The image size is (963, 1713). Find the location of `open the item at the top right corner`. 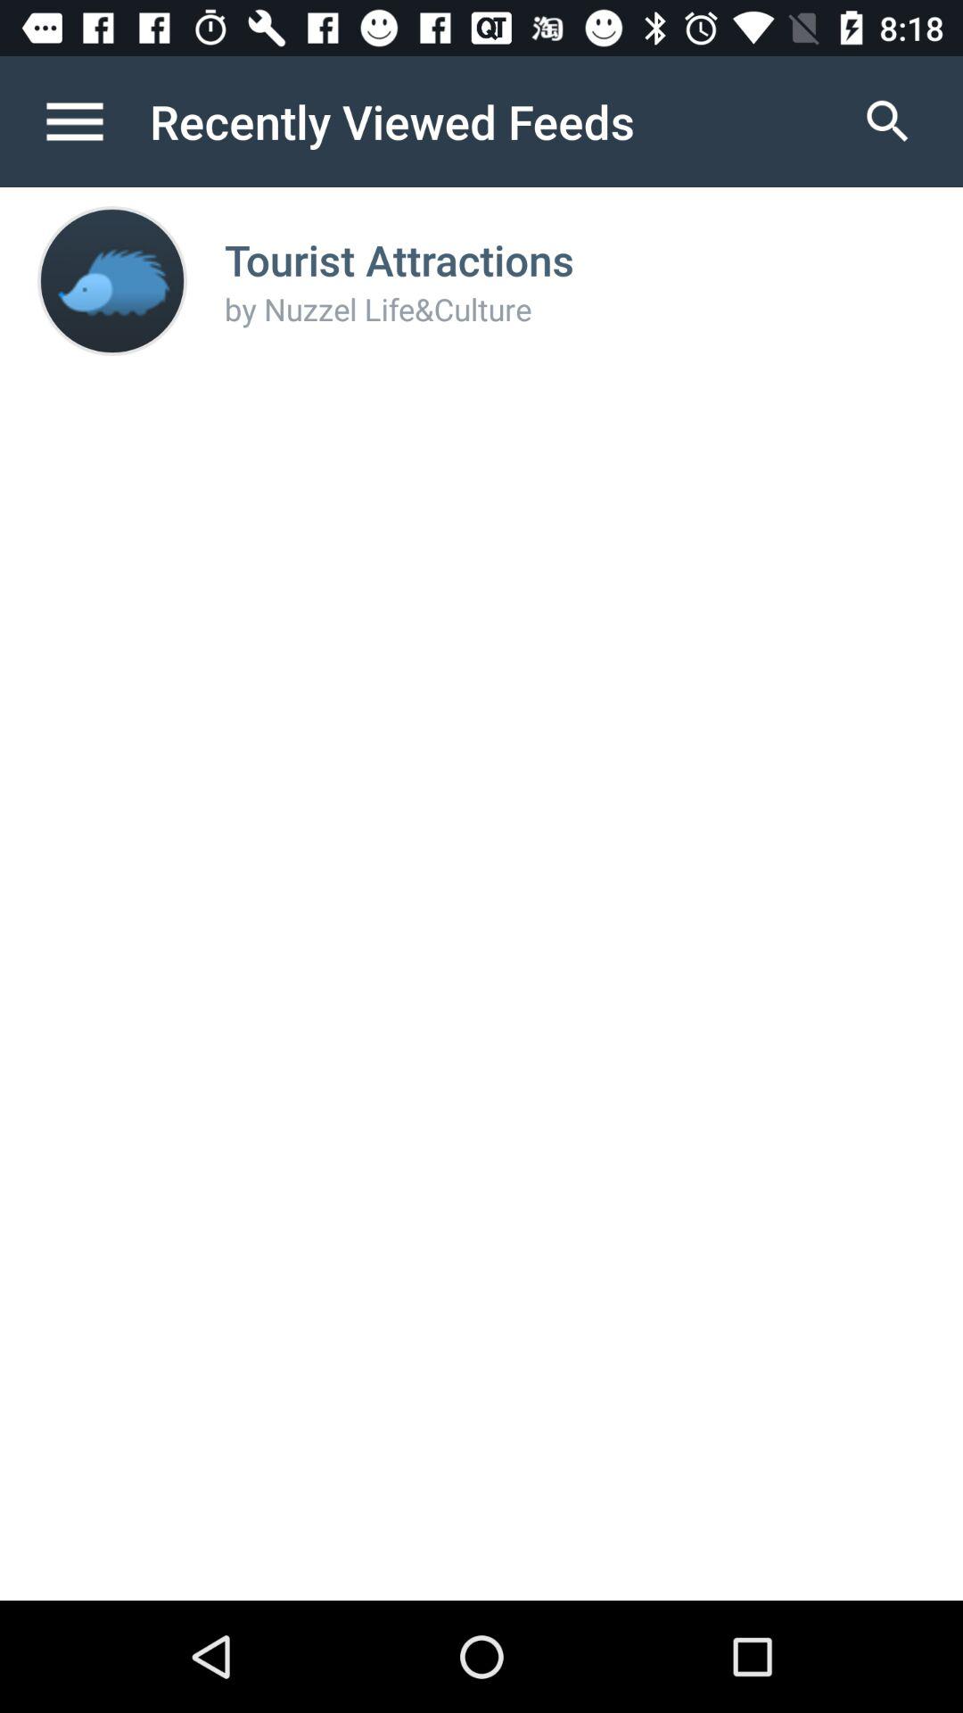

open the item at the top right corner is located at coordinates (887, 121).